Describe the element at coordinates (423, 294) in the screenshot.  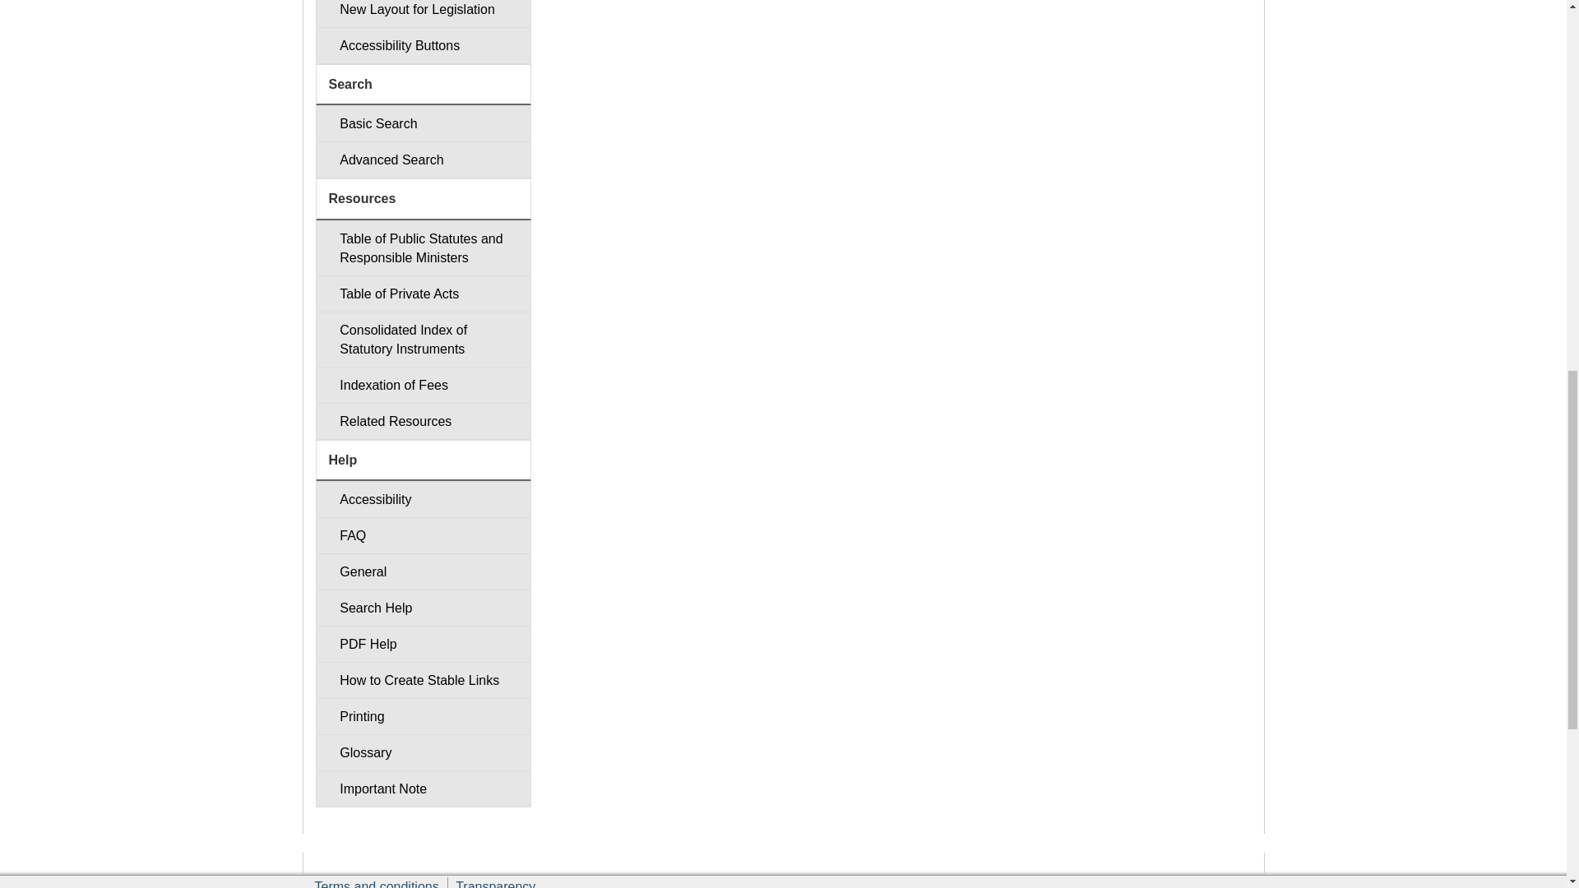
I see `Table of Private Acts` at that location.